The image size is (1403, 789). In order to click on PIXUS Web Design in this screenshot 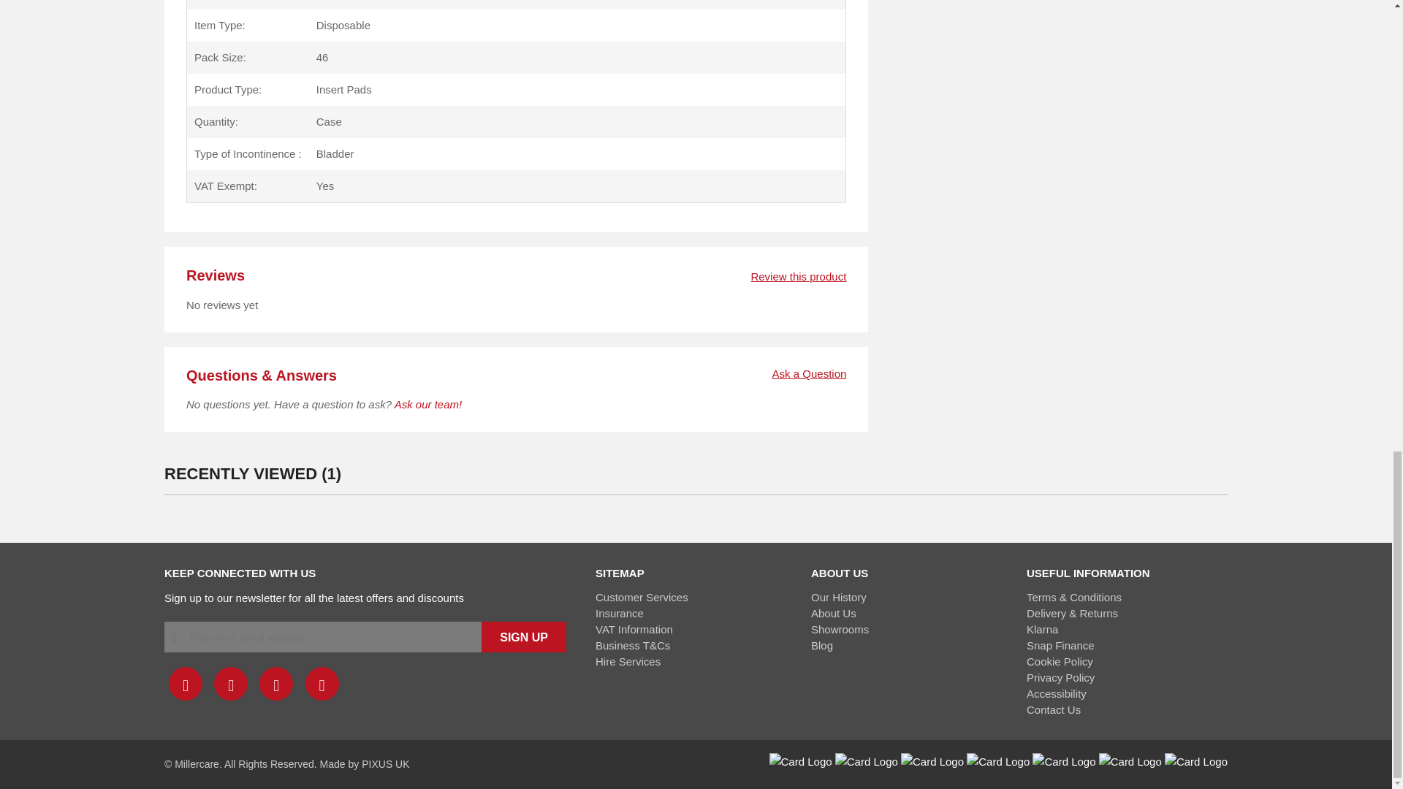, I will do `click(386, 764)`.